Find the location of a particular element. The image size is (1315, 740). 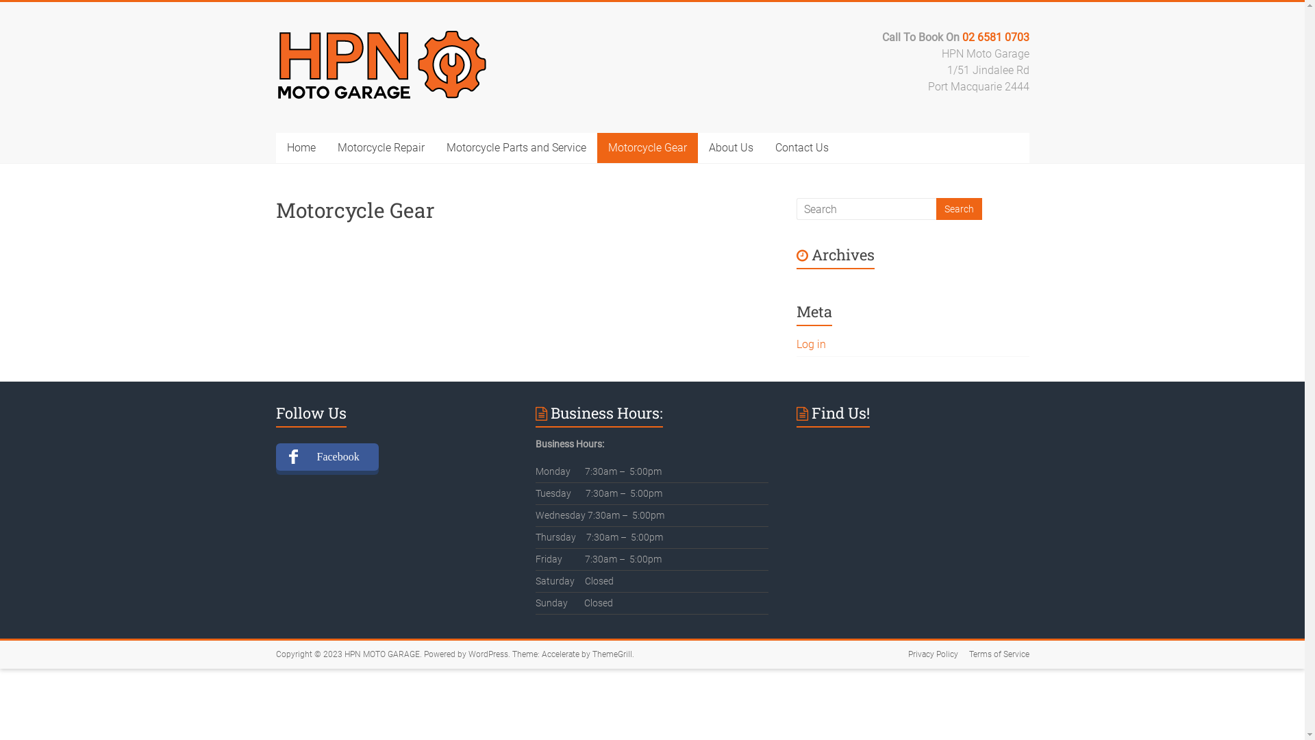

ThemeGrill is located at coordinates (612, 654).